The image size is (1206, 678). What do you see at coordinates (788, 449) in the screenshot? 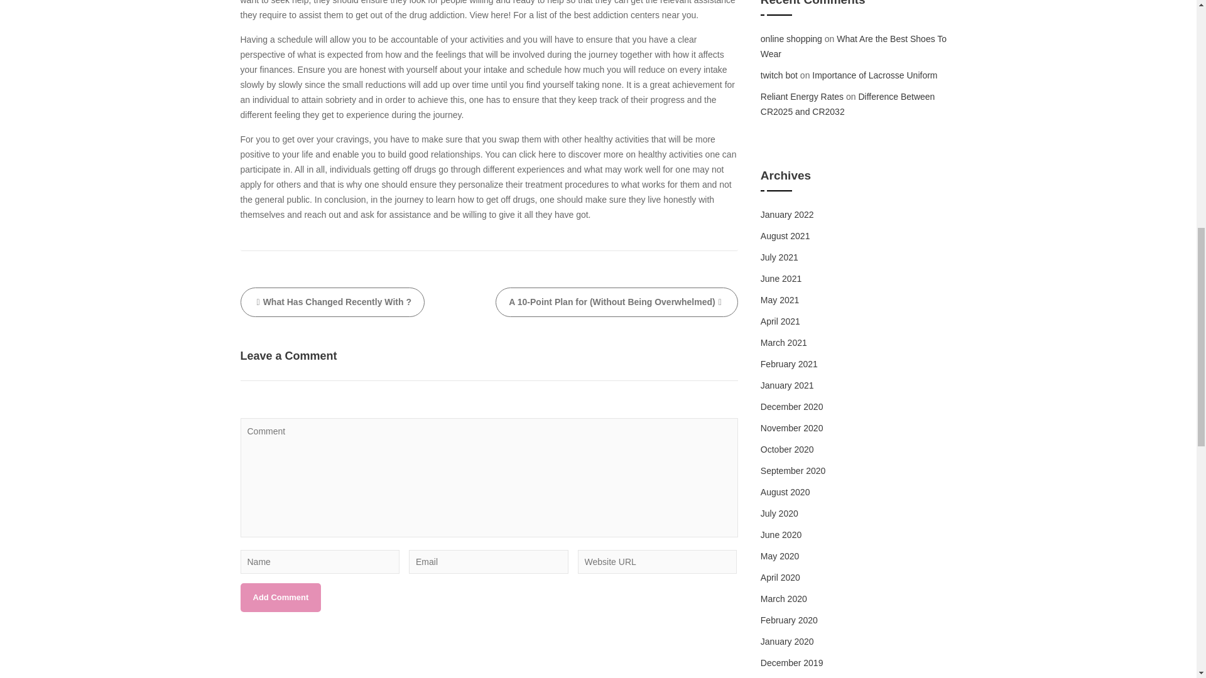
I see `October 2020` at bounding box center [788, 449].